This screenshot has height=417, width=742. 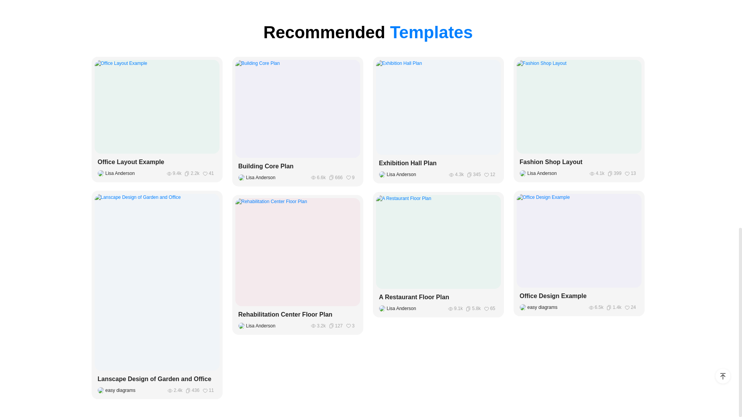 What do you see at coordinates (298, 315) in the screenshot?
I see `Rehabilitation Center Floor Plan` at bounding box center [298, 315].